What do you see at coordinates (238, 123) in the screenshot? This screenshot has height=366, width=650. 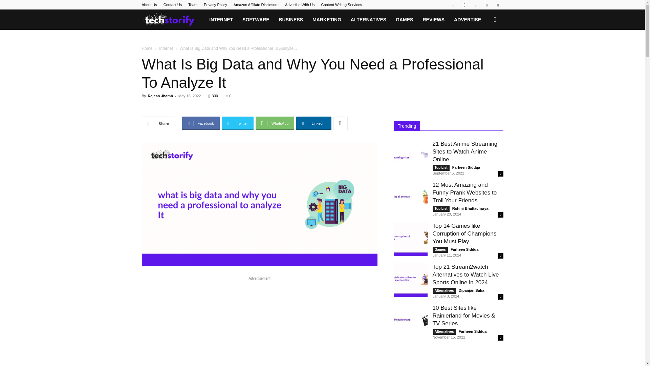 I see `Twitter` at bounding box center [238, 123].